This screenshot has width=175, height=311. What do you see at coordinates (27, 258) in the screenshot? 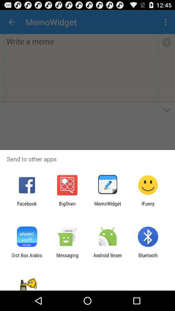
I see `click icon to the left of the messaging` at bounding box center [27, 258].